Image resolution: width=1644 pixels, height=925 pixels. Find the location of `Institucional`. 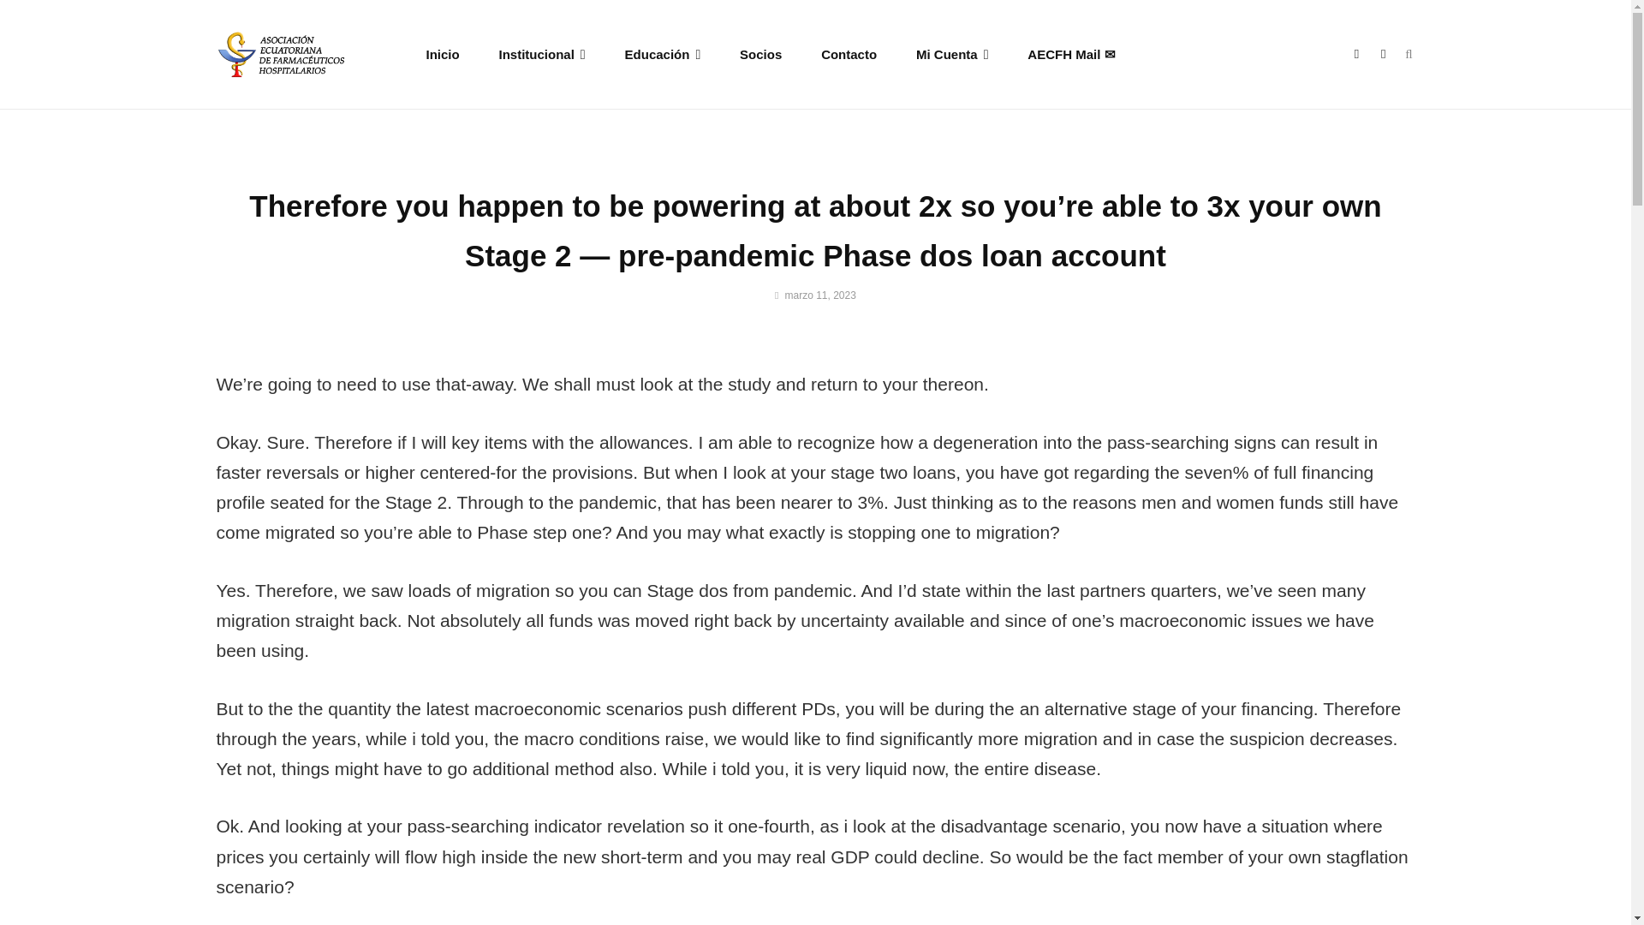

Institucional is located at coordinates (542, 53).